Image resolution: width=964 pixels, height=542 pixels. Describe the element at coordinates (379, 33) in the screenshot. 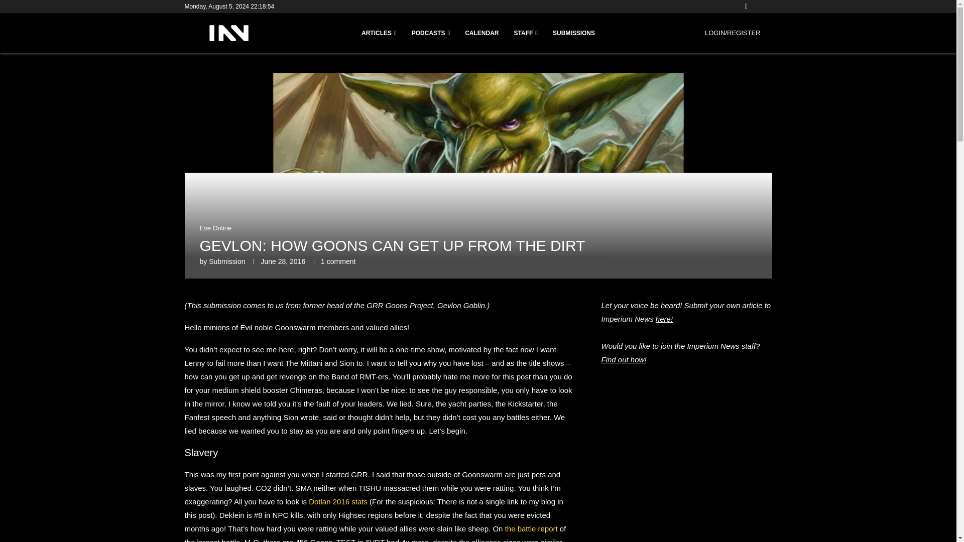

I see `ARTICLES` at that location.